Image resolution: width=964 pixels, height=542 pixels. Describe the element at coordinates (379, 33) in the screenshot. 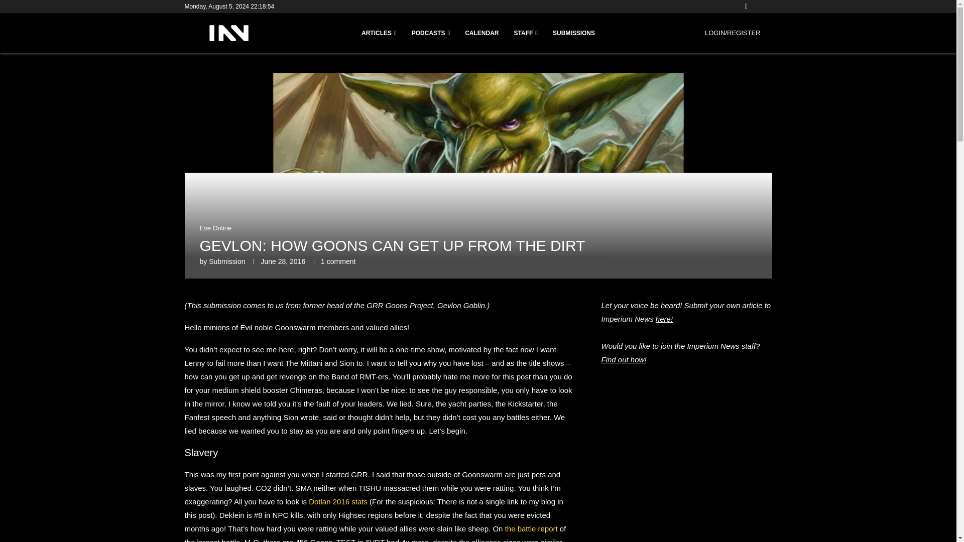

I see `ARTICLES` at that location.